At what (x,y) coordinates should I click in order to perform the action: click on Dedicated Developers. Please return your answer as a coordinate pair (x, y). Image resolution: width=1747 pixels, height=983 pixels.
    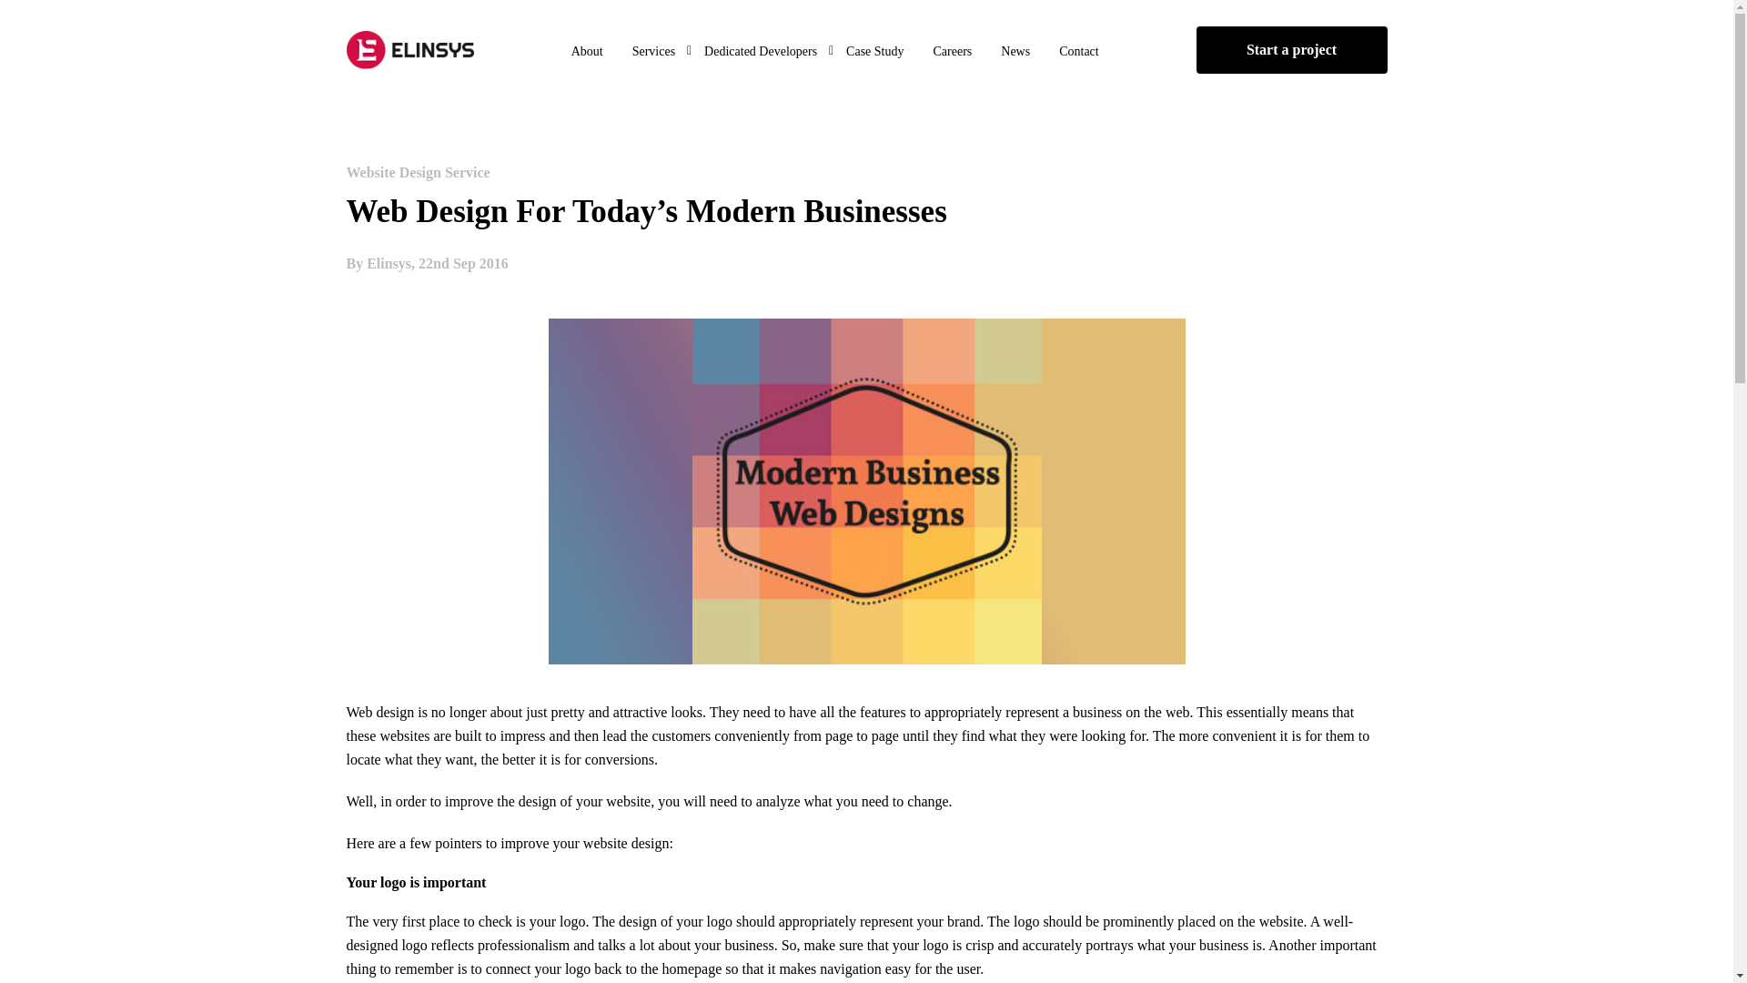
    Looking at the image, I should click on (761, 53).